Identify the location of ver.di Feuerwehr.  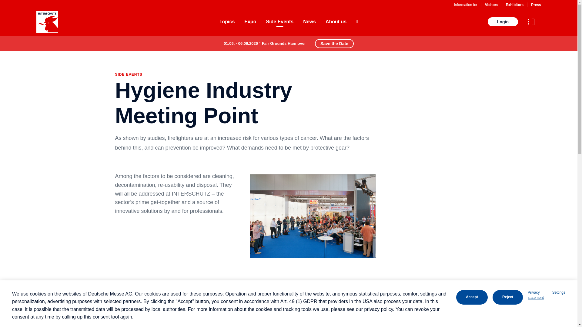
(141, 325).